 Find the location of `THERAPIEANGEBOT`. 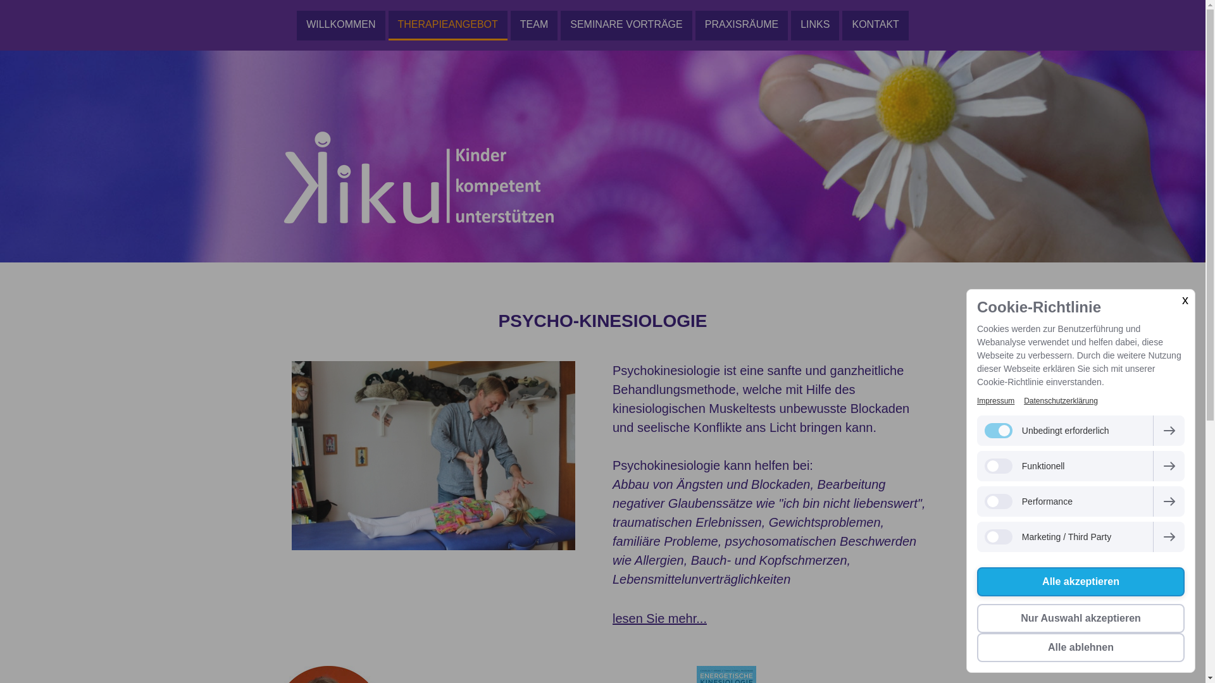

THERAPIEANGEBOT is located at coordinates (448, 25).